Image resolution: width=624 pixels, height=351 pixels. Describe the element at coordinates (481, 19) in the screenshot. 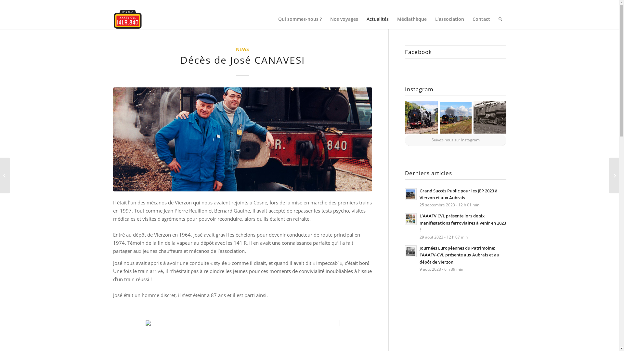

I see `Contact` at that location.